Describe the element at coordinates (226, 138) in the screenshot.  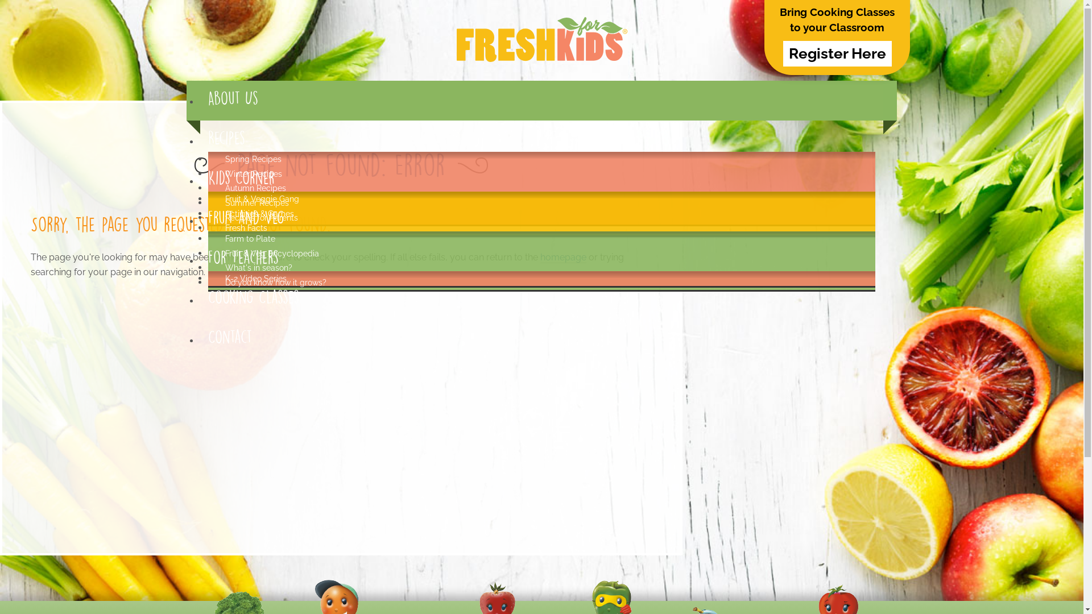
I see `Recipes` at that location.